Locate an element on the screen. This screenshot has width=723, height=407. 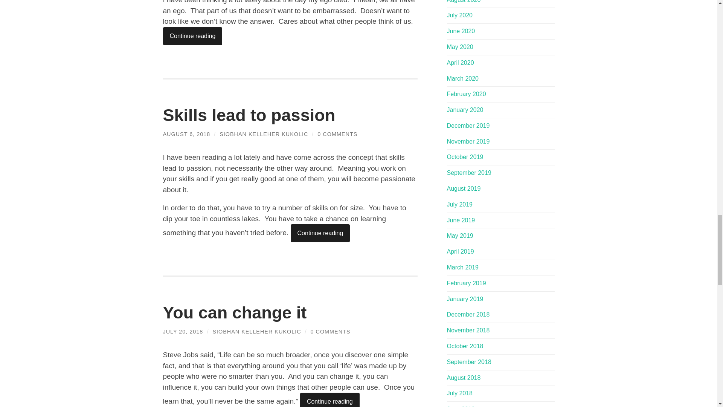
Skills lead to passion is located at coordinates (249, 115).